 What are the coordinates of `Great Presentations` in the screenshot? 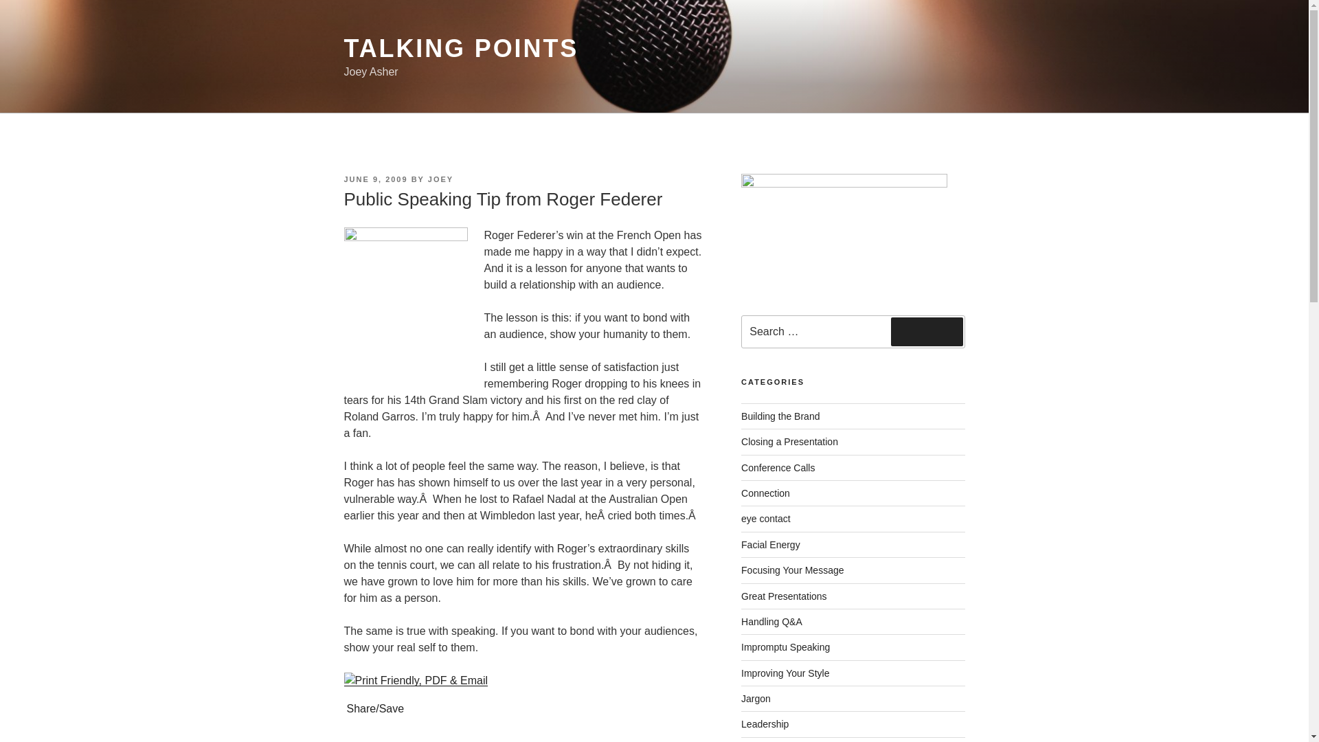 It's located at (784, 596).